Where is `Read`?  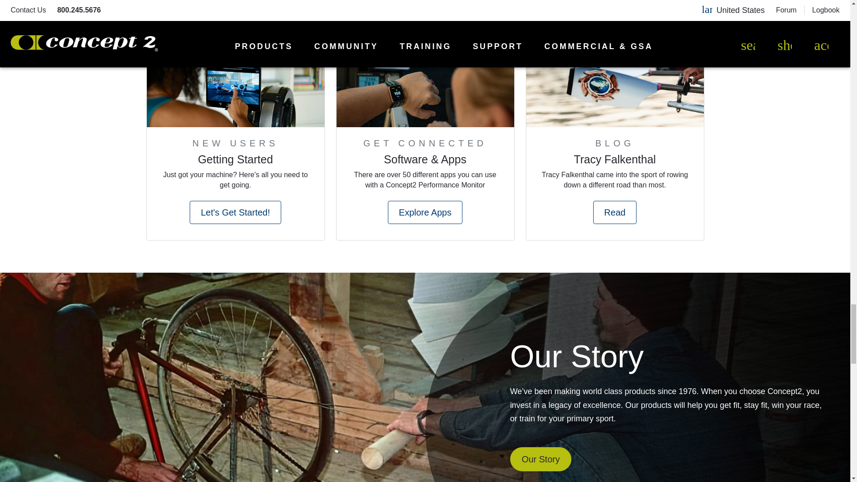 Read is located at coordinates (615, 212).